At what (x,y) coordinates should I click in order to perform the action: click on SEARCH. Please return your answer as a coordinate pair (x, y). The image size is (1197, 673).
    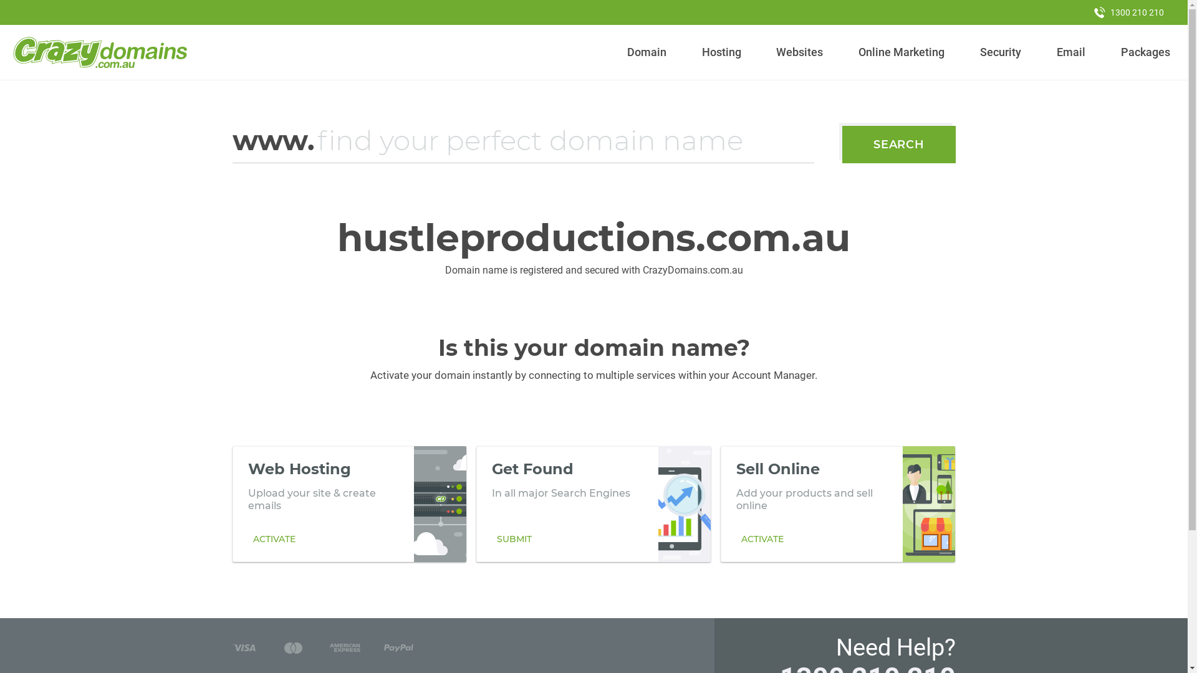
    Looking at the image, I should click on (899, 145).